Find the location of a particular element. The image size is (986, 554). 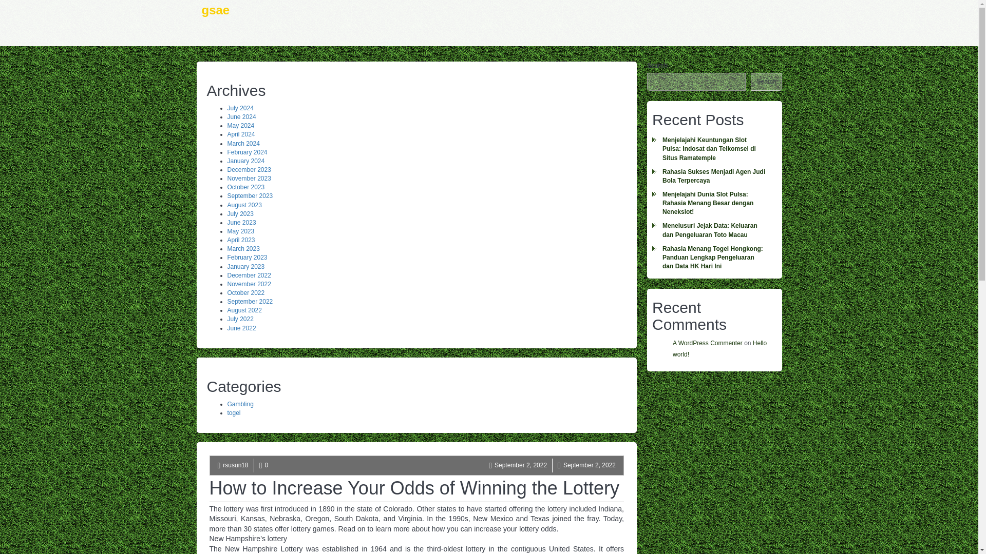

February 2023 is located at coordinates (246, 257).